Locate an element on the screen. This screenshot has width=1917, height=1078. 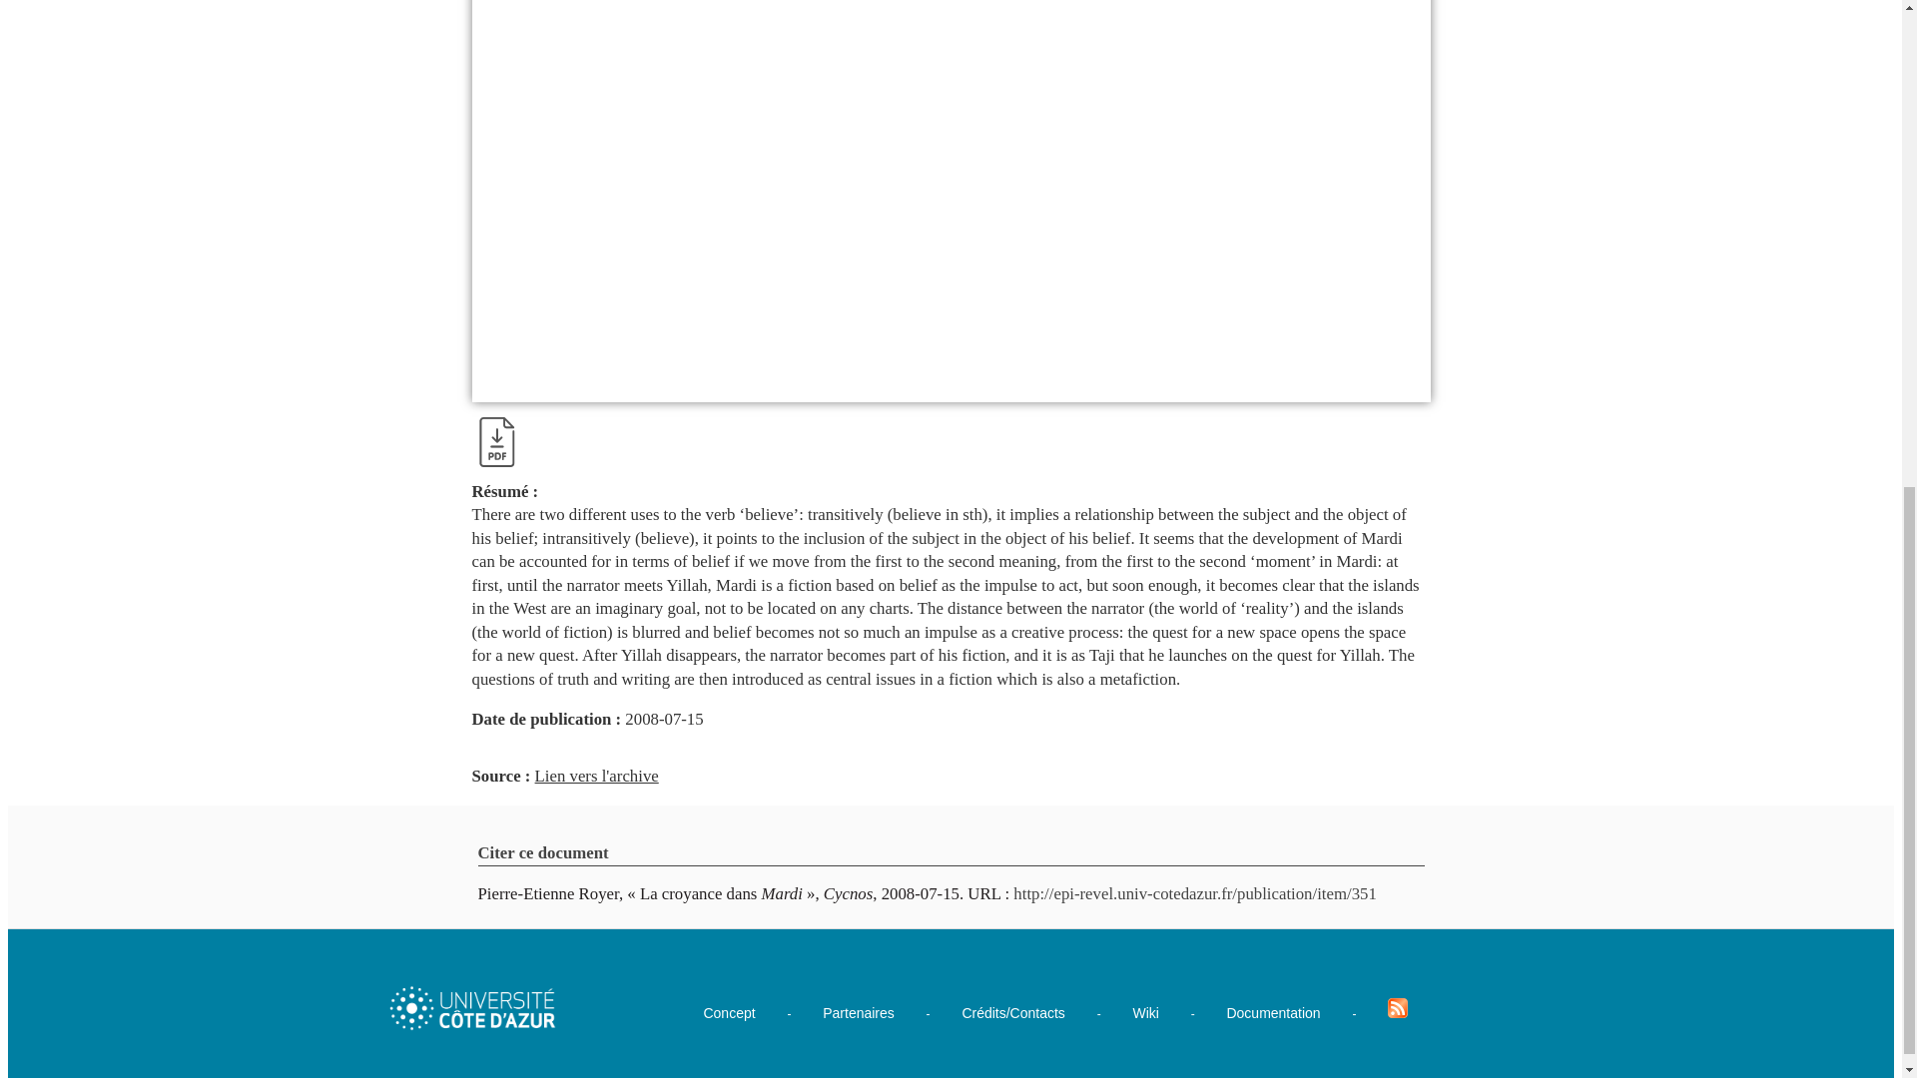
Partenaires is located at coordinates (859, 1012).